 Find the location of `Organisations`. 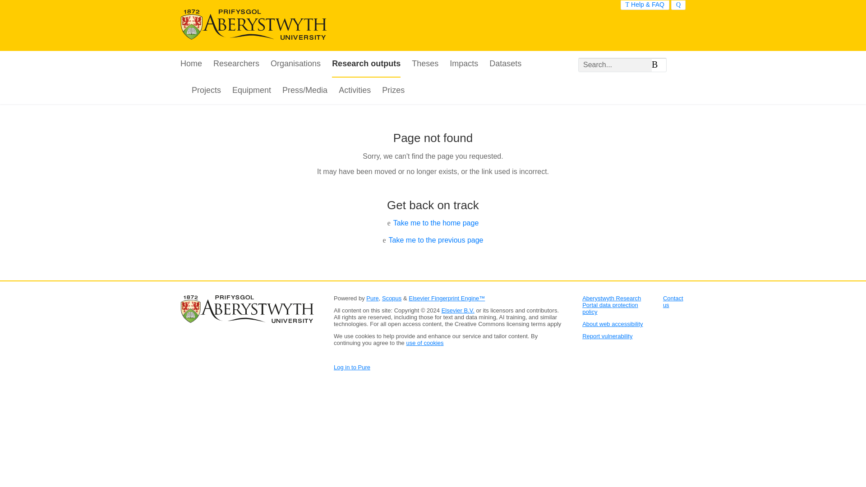

Organisations is located at coordinates (295, 64).